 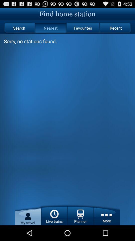 What do you see at coordinates (115, 28) in the screenshot?
I see `turn off item to the right of favourites` at bounding box center [115, 28].